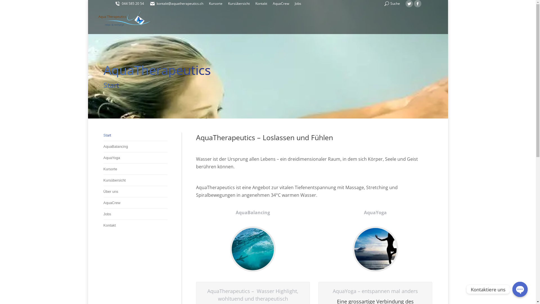 This screenshot has height=304, width=540. What do you see at coordinates (107, 214) in the screenshot?
I see `Jobs` at bounding box center [107, 214].